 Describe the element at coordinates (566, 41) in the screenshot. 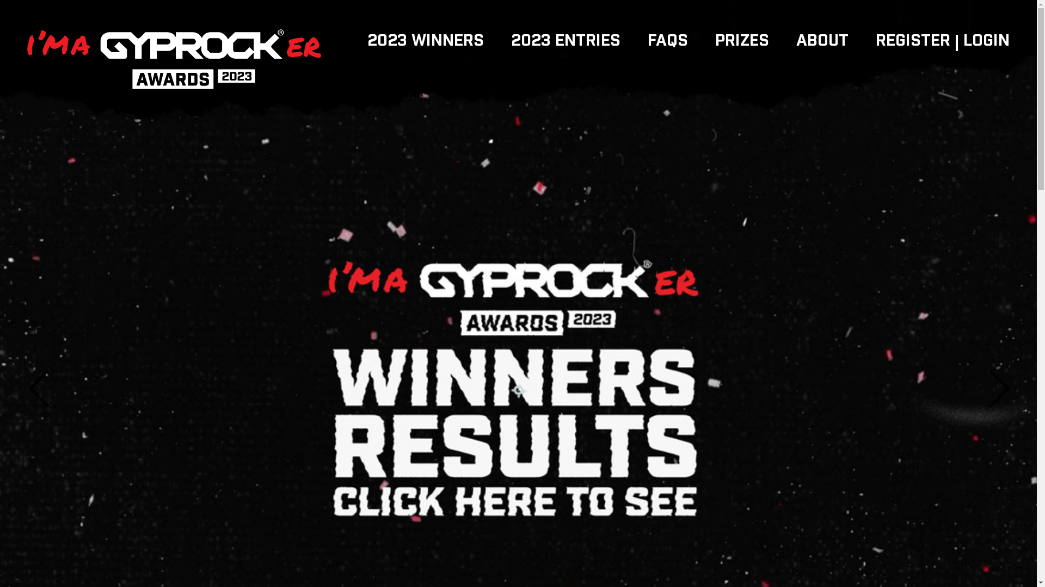

I see `2023 ENTRIES` at that location.